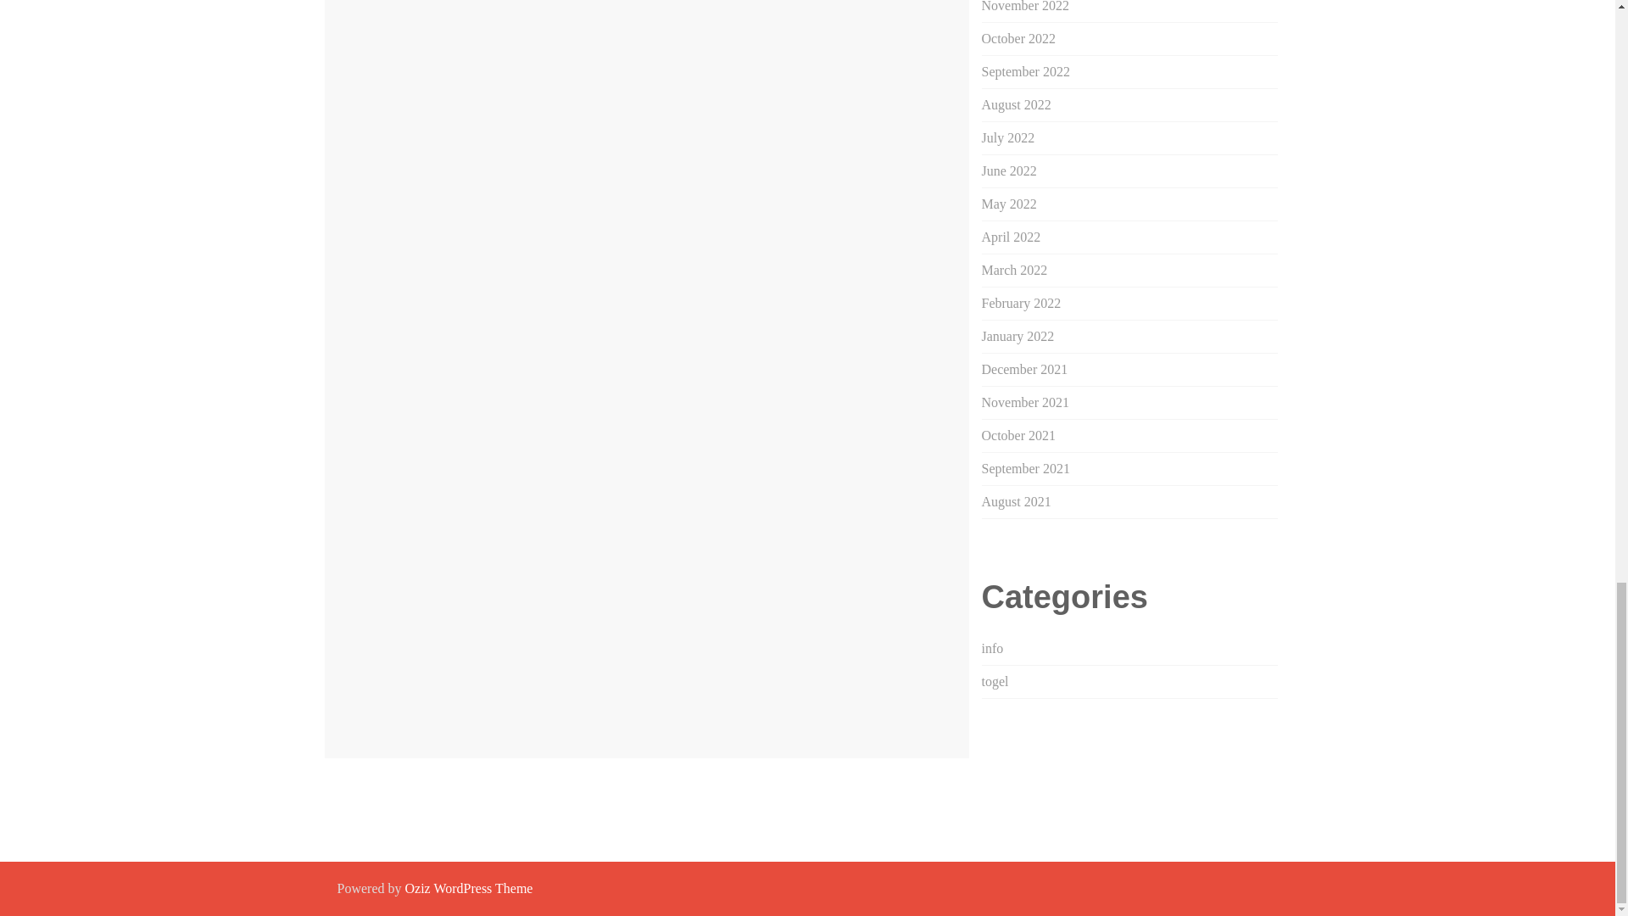 The height and width of the screenshot is (916, 1628). Describe the element at coordinates (1025, 71) in the screenshot. I see `September 2022` at that location.